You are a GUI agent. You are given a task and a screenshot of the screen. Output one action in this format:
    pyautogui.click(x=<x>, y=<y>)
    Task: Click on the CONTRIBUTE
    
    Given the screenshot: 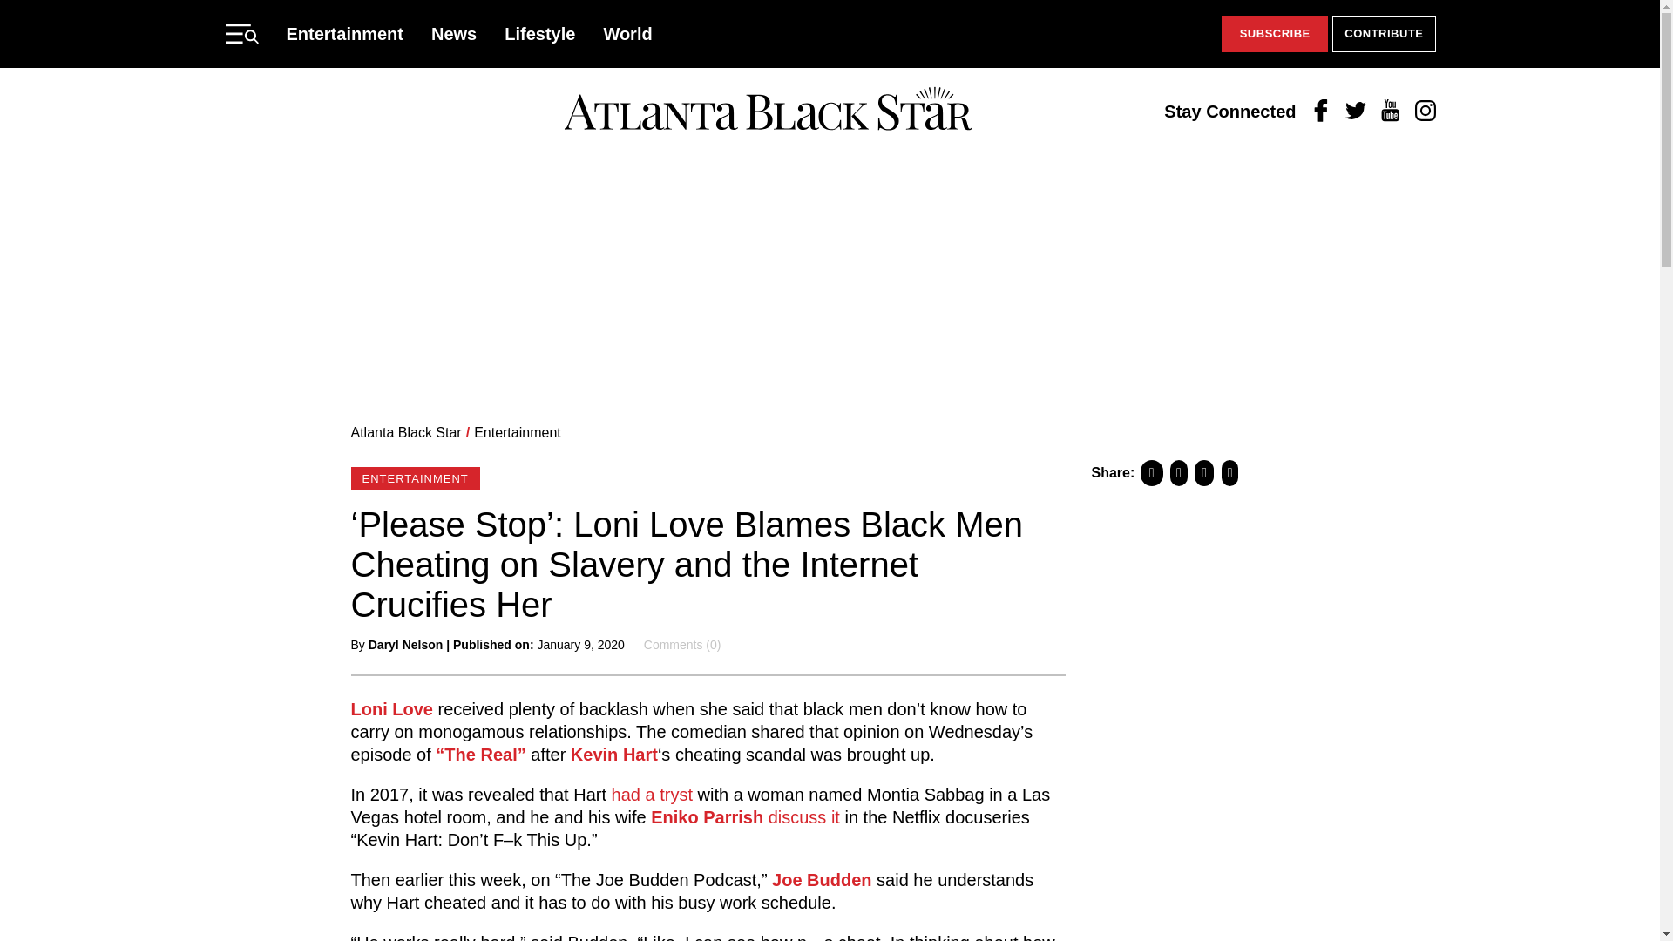 What is the action you would take?
    pyautogui.click(x=1384, y=34)
    